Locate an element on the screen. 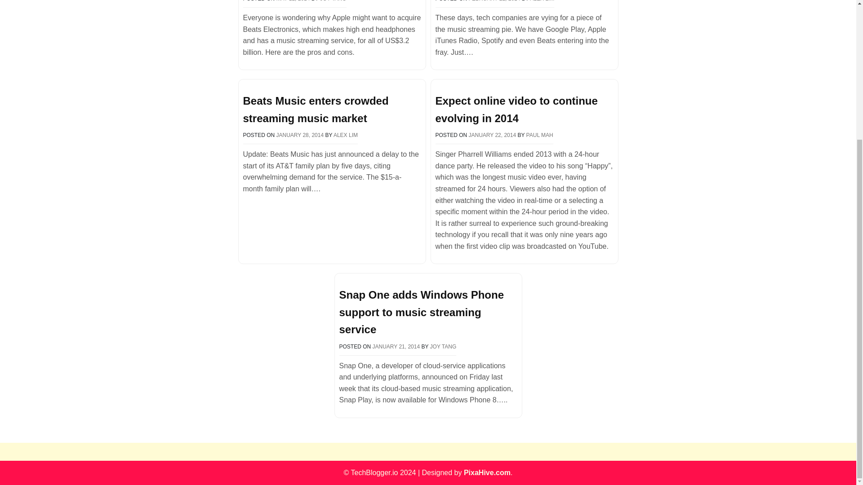 Image resolution: width=863 pixels, height=485 pixels. Expect online video to continue evolving in 2014 is located at coordinates (516, 109).